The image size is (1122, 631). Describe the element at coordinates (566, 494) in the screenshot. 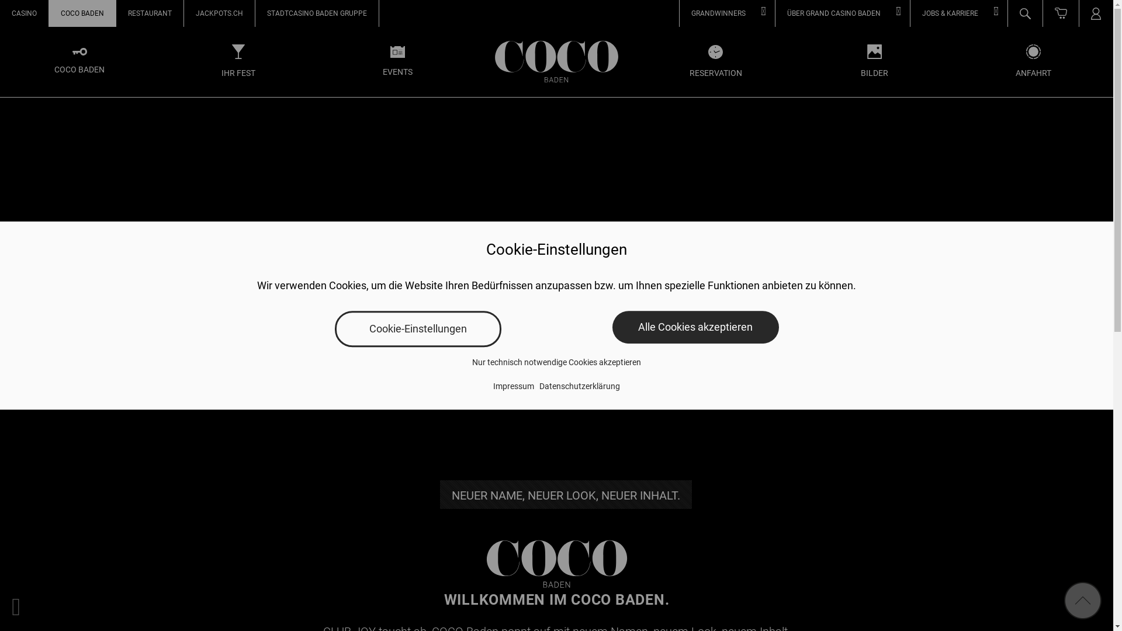

I see `NEUER NAME, NEUER LOOK, NEUER INHALT.` at that location.